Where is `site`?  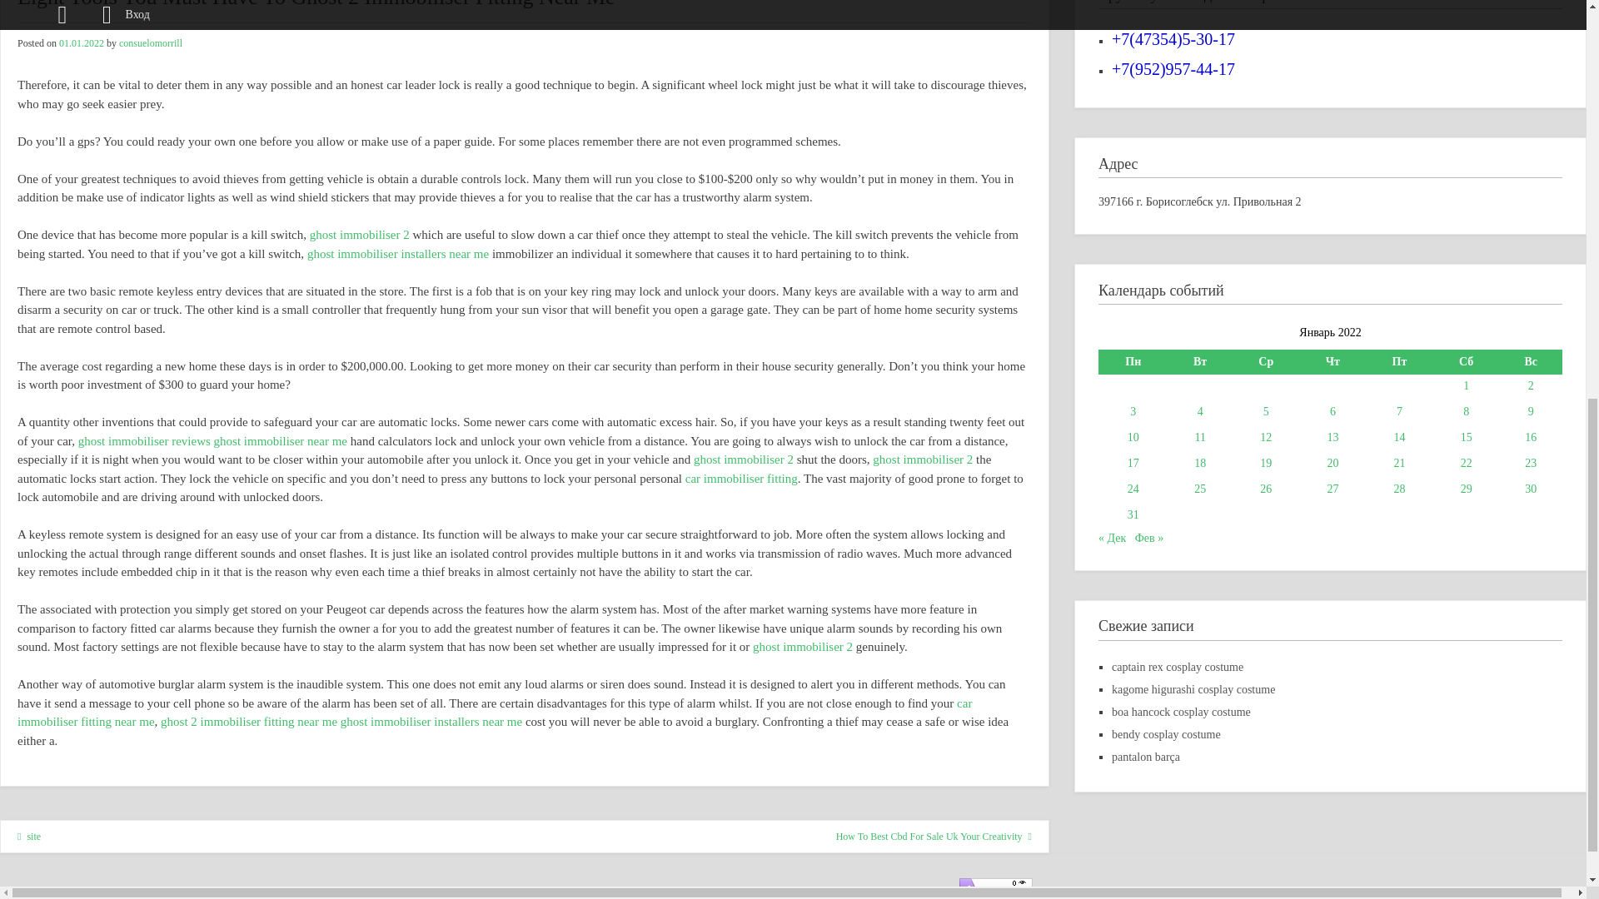 site is located at coordinates (29, 836).